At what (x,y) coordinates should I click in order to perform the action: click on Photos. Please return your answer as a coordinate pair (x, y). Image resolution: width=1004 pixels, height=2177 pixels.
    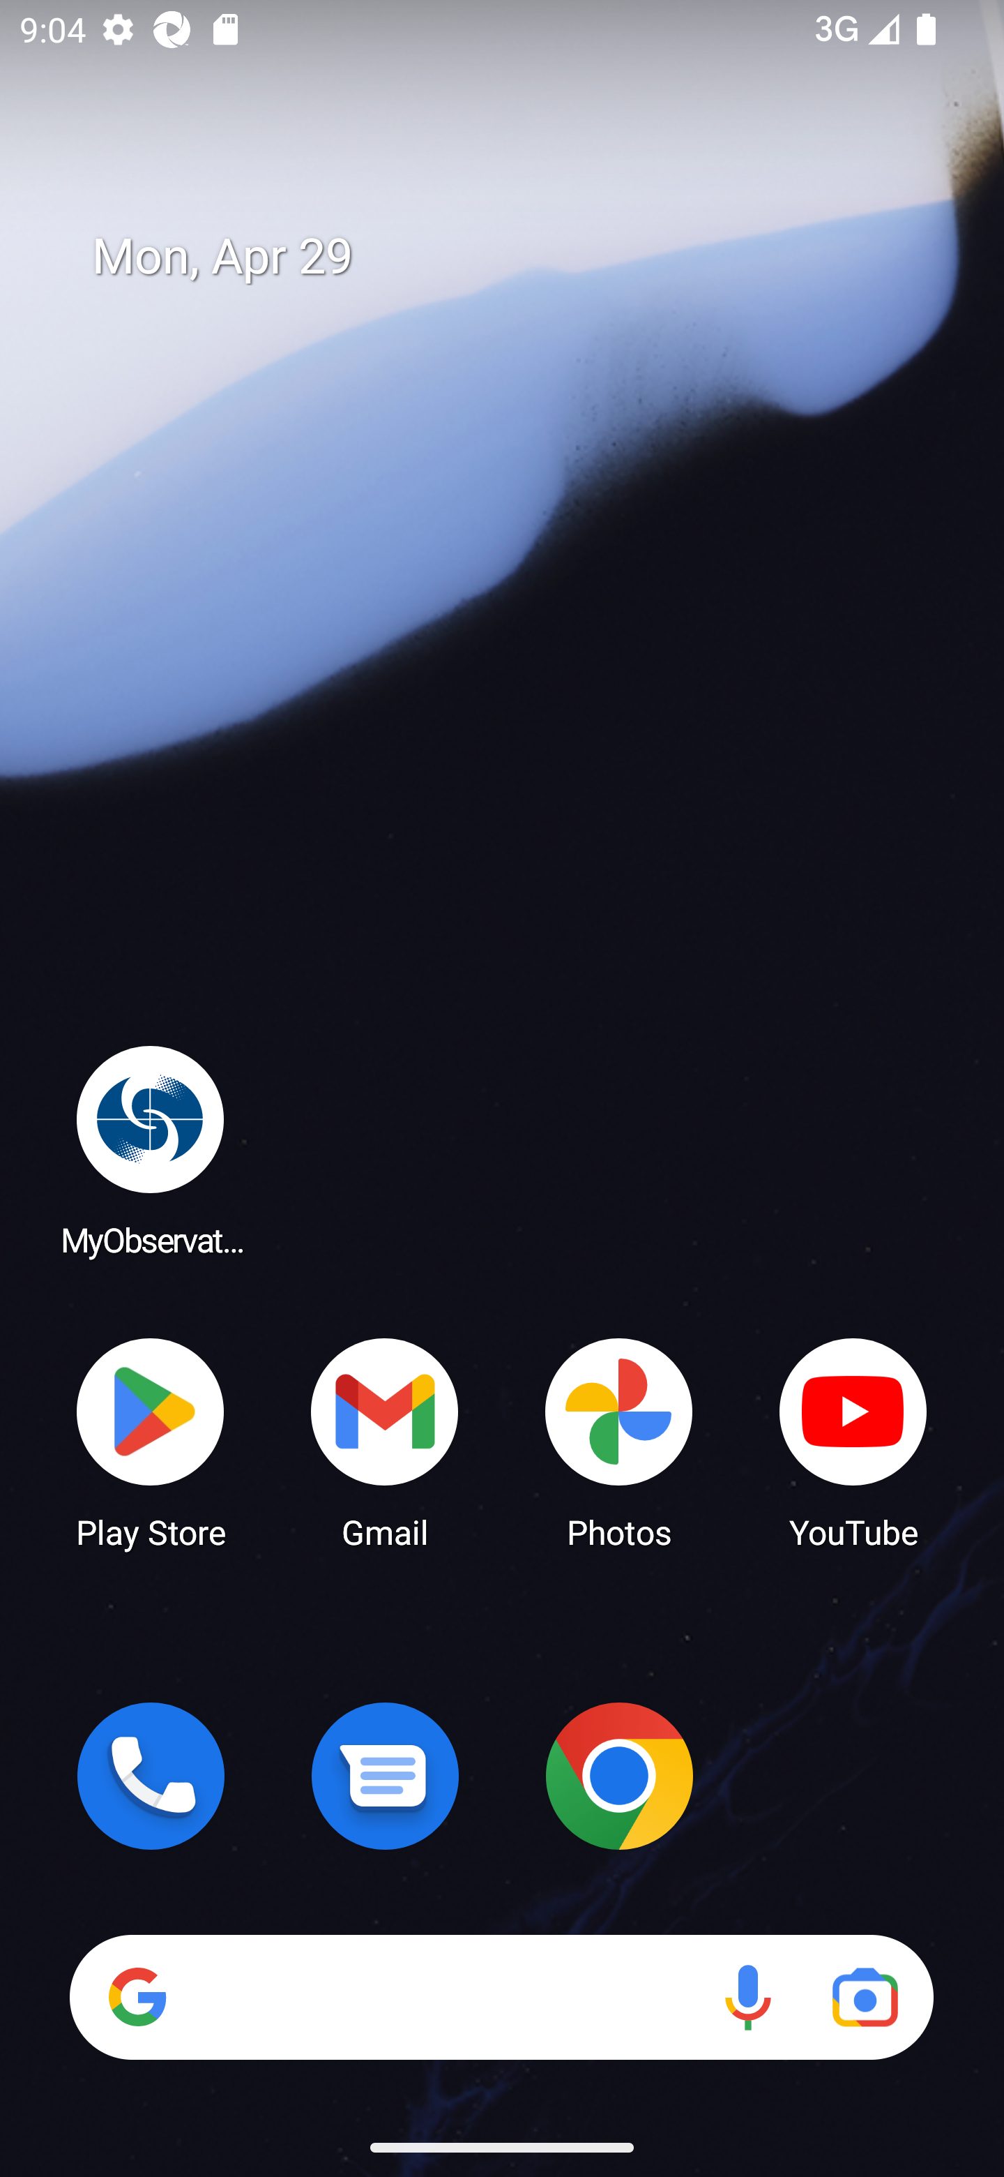
    Looking at the image, I should click on (619, 1442).